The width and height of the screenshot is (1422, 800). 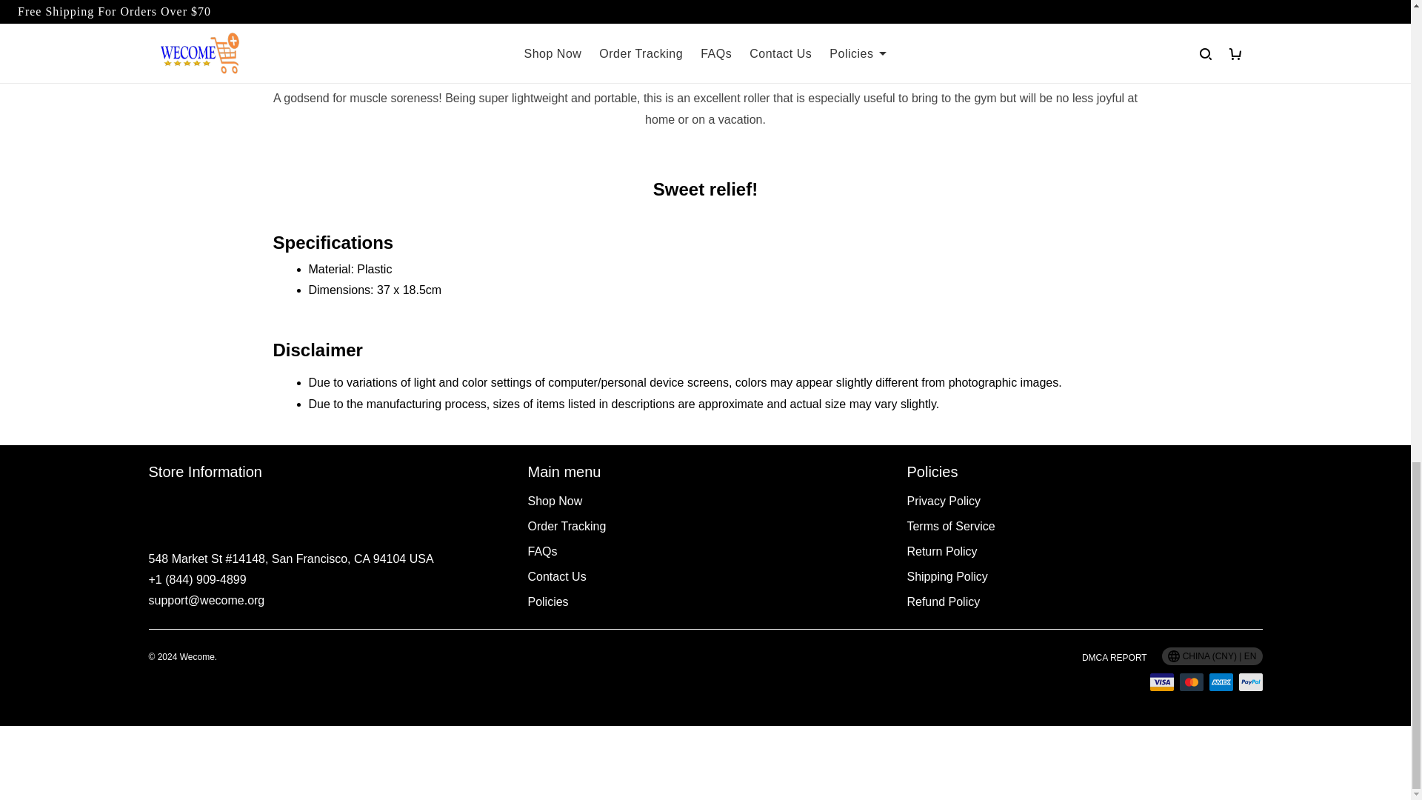 What do you see at coordinates (942, 551) in the screenshot?
I see `Return Policy` at bounding box center [942, 551].